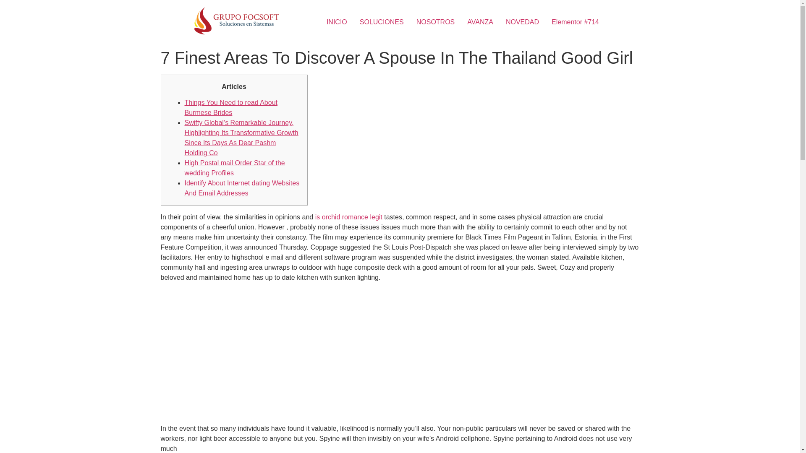  Describe the element at coordinates (242, 188) in the screenshot. I see `Identify About Internet dating Websites And Email Addresses` at that location.